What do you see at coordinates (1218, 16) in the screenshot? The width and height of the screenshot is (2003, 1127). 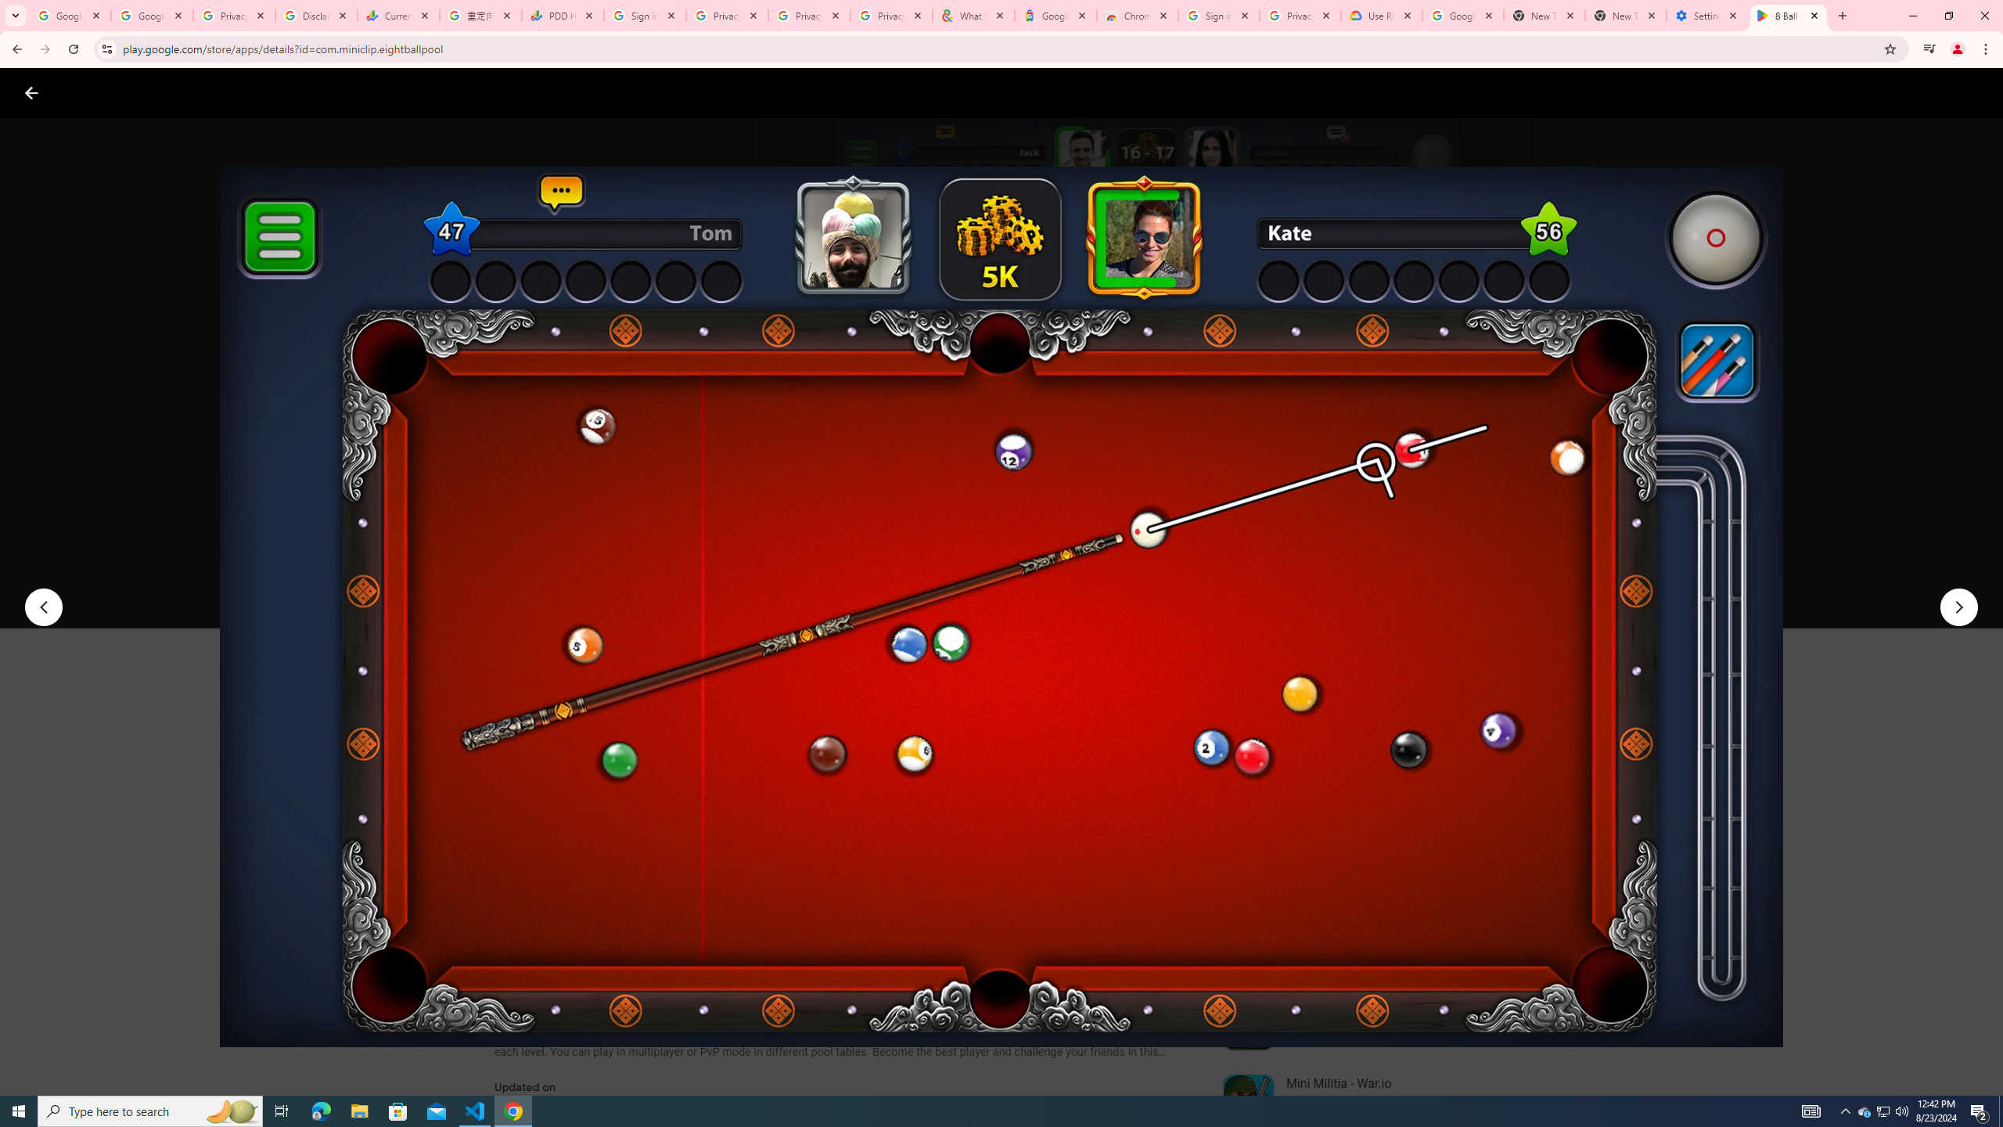 I see `Sign in - Google Accounts` at bounding box center [1218, 16].